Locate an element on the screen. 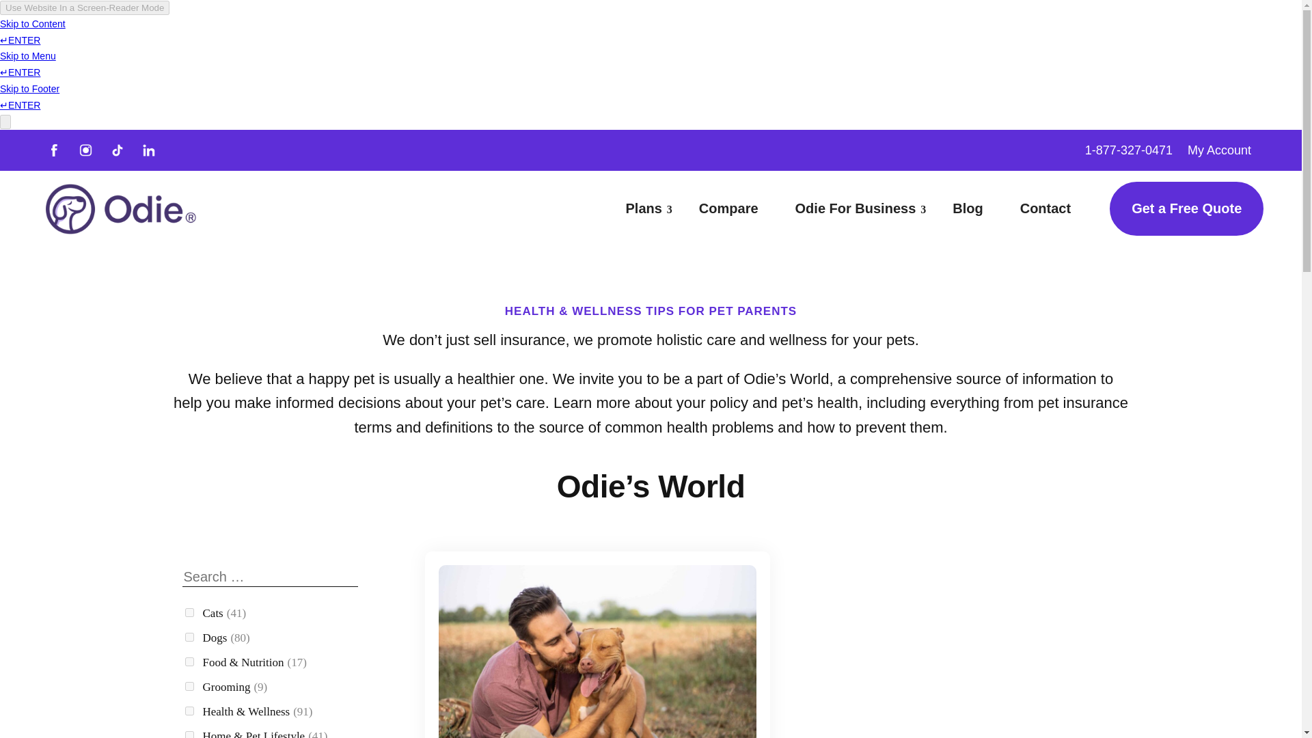 The image size is (1312, 738). fb-logo is located at coordinates (53, 150).